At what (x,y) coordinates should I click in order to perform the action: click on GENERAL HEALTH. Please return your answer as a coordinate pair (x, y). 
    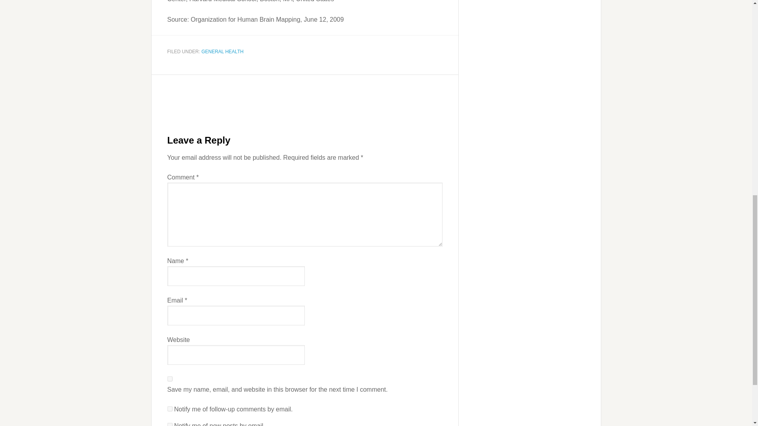
    Looking at the image, I should click on (222, 52).